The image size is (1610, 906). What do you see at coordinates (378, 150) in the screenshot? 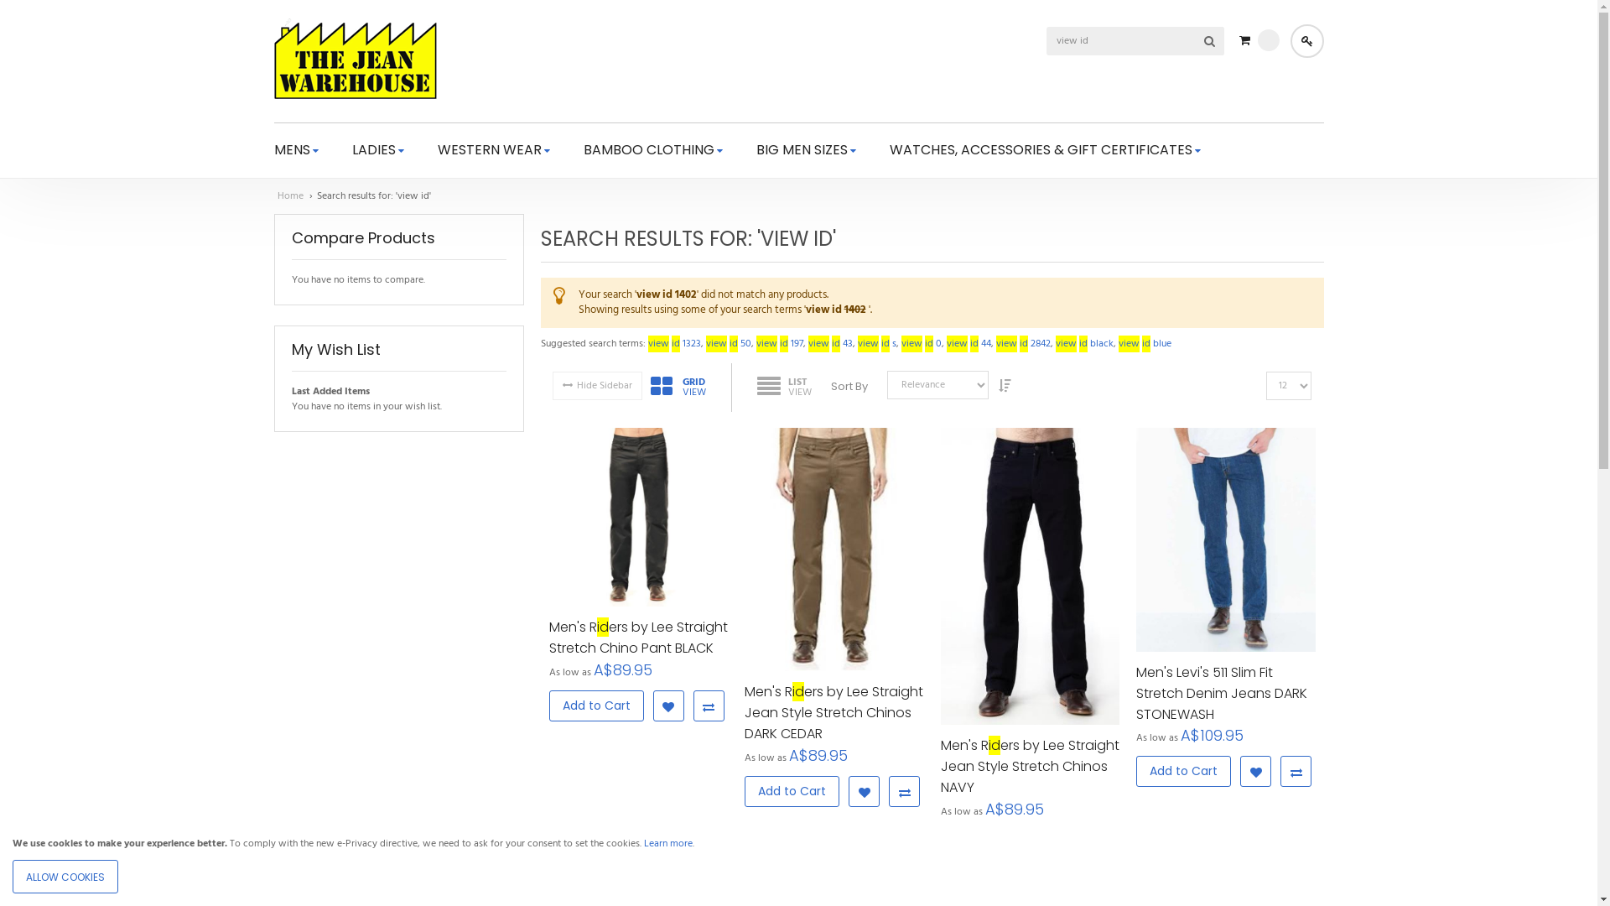
I see `LADIES` at bounding box center [378, 150].